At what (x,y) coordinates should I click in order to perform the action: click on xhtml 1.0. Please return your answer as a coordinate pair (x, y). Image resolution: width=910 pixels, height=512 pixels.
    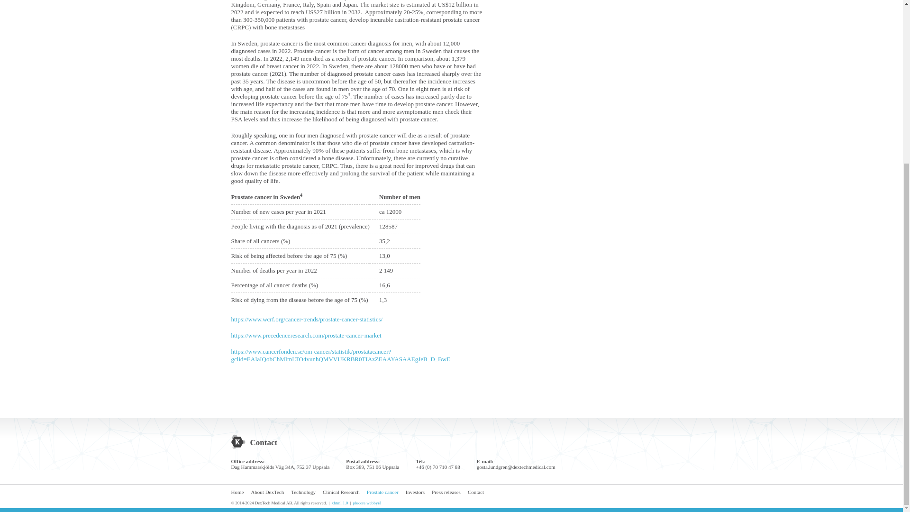
    Looking at the image, I should click on (340, 503).